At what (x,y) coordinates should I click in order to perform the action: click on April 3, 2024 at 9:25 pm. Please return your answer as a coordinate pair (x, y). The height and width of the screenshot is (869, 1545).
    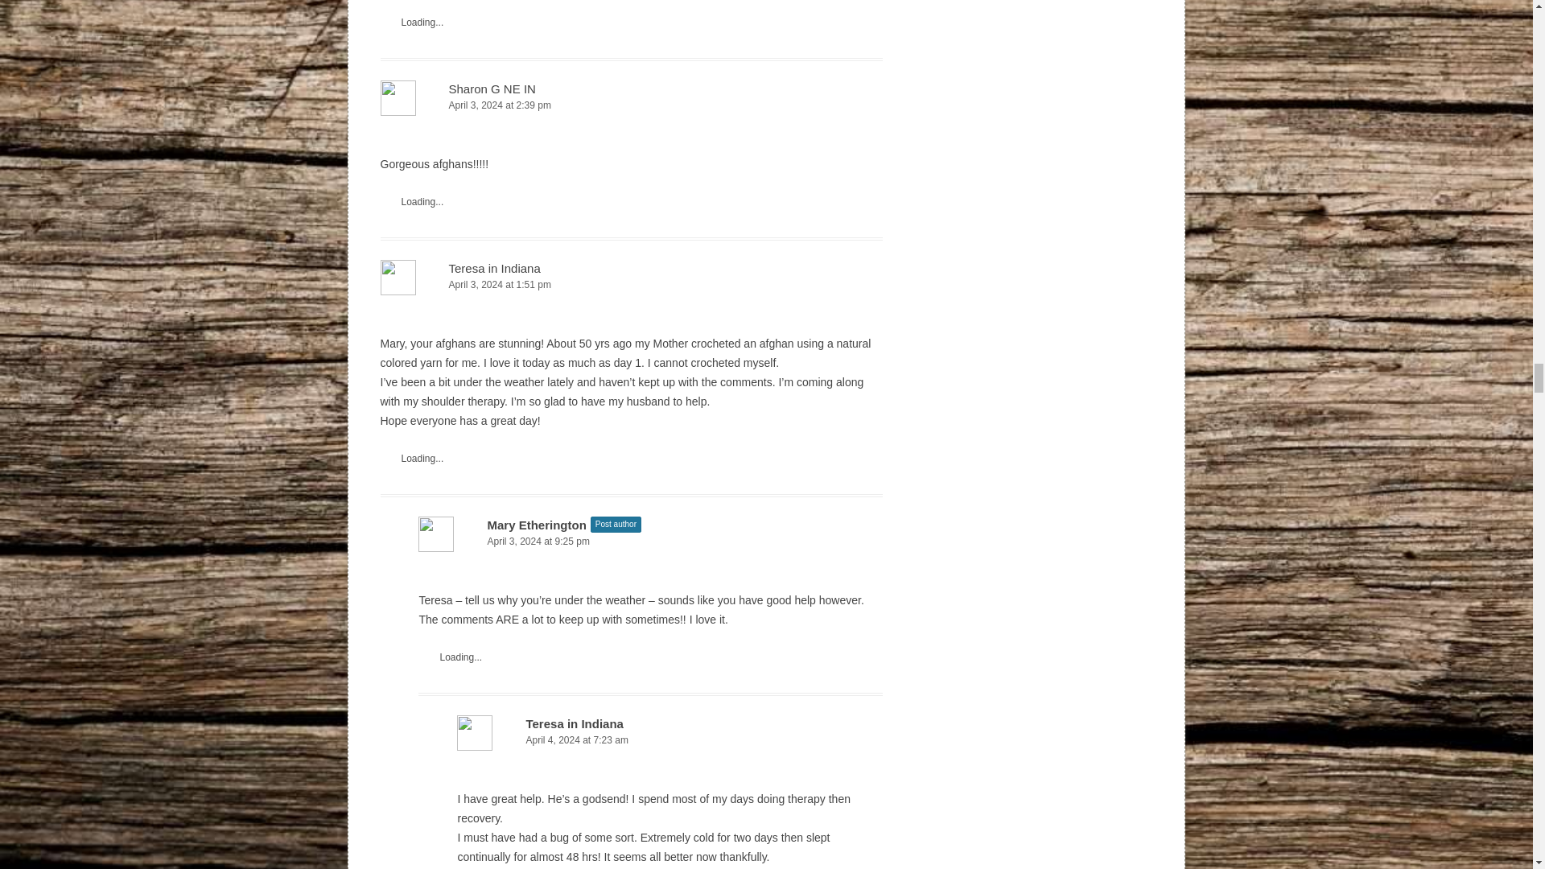
    Looking at the image, I should click on (650, 542).